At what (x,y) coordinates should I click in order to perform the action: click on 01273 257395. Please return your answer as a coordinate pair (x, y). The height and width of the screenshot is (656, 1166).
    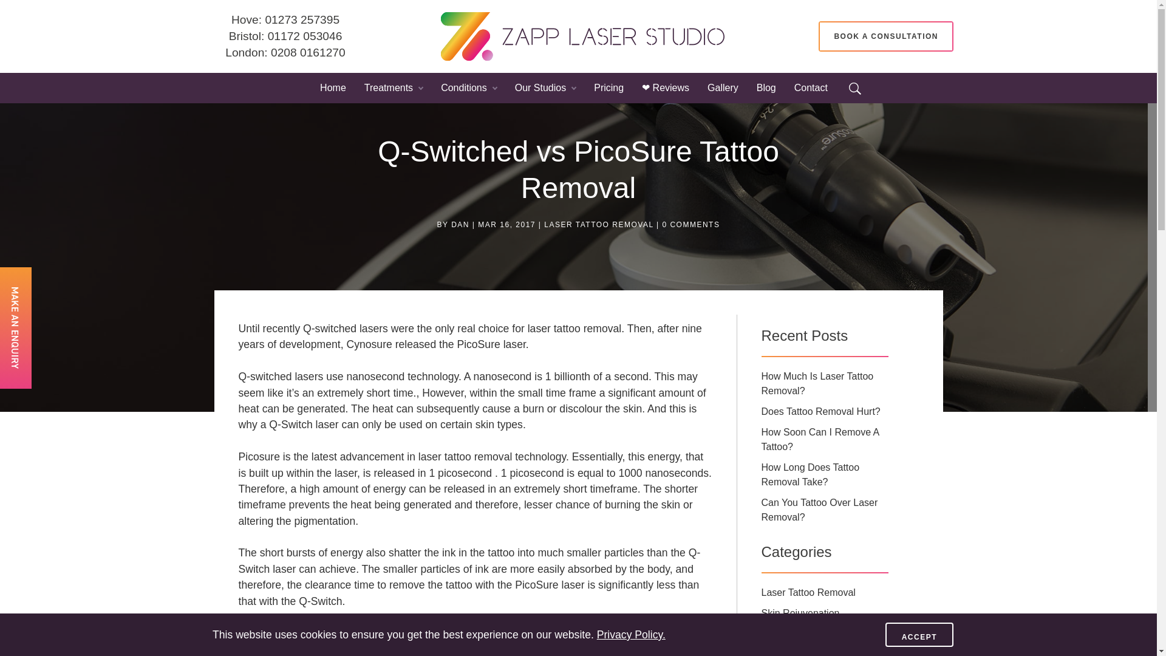
    Looking at the image, I should click on (301, 19).